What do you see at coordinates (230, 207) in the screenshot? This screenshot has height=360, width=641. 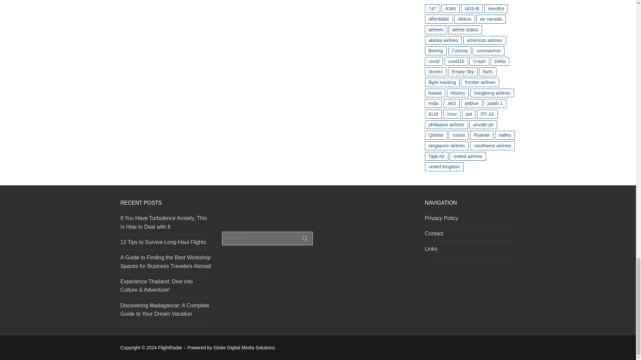 I see `Twitter` at bounding box center [230, 207].